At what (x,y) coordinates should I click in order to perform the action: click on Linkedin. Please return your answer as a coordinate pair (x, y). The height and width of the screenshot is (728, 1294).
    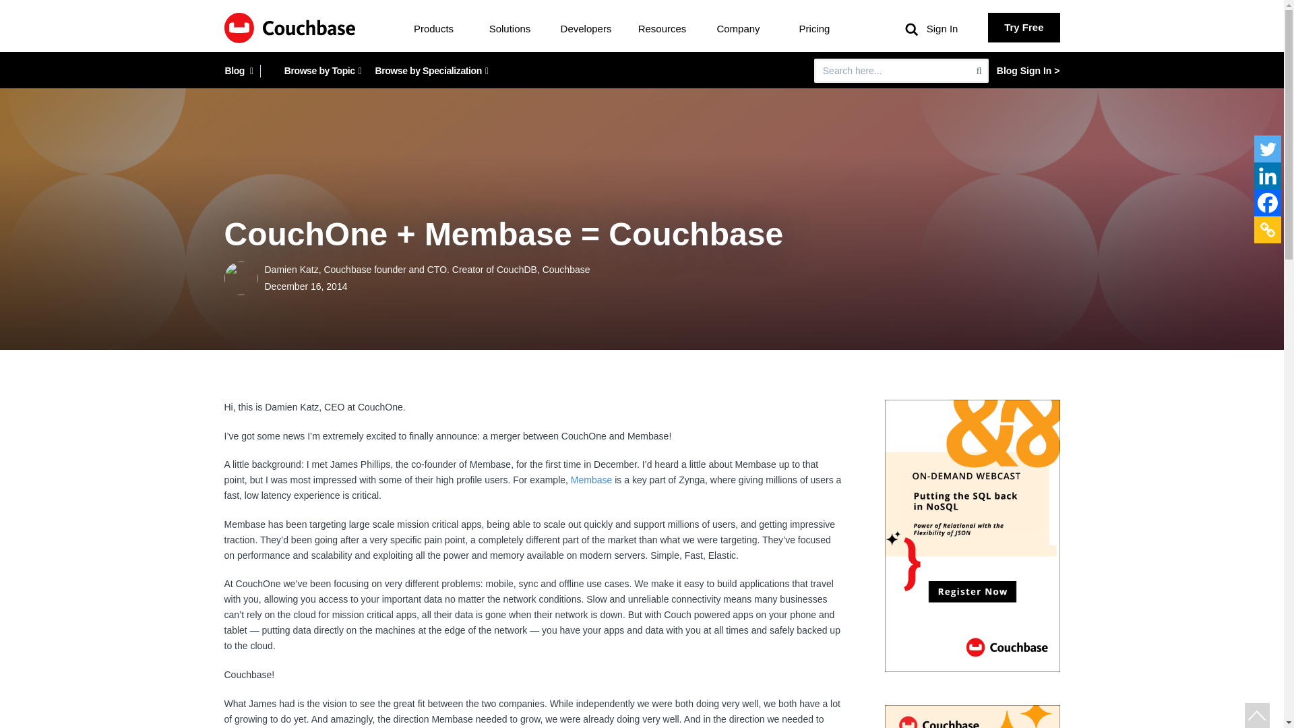
    Looking at the image, I should click on (1267, 175).